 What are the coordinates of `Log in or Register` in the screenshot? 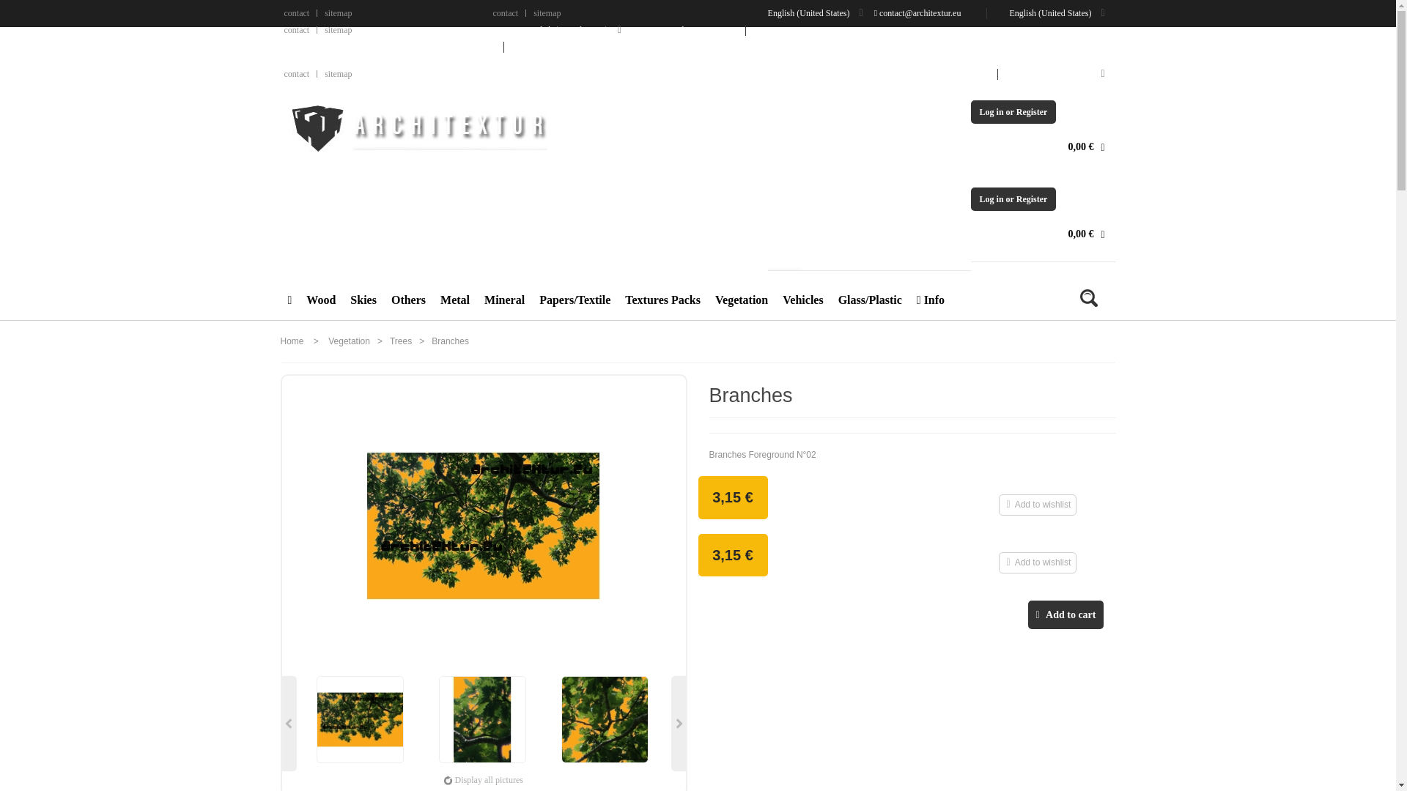 It's located at (1013, 199).